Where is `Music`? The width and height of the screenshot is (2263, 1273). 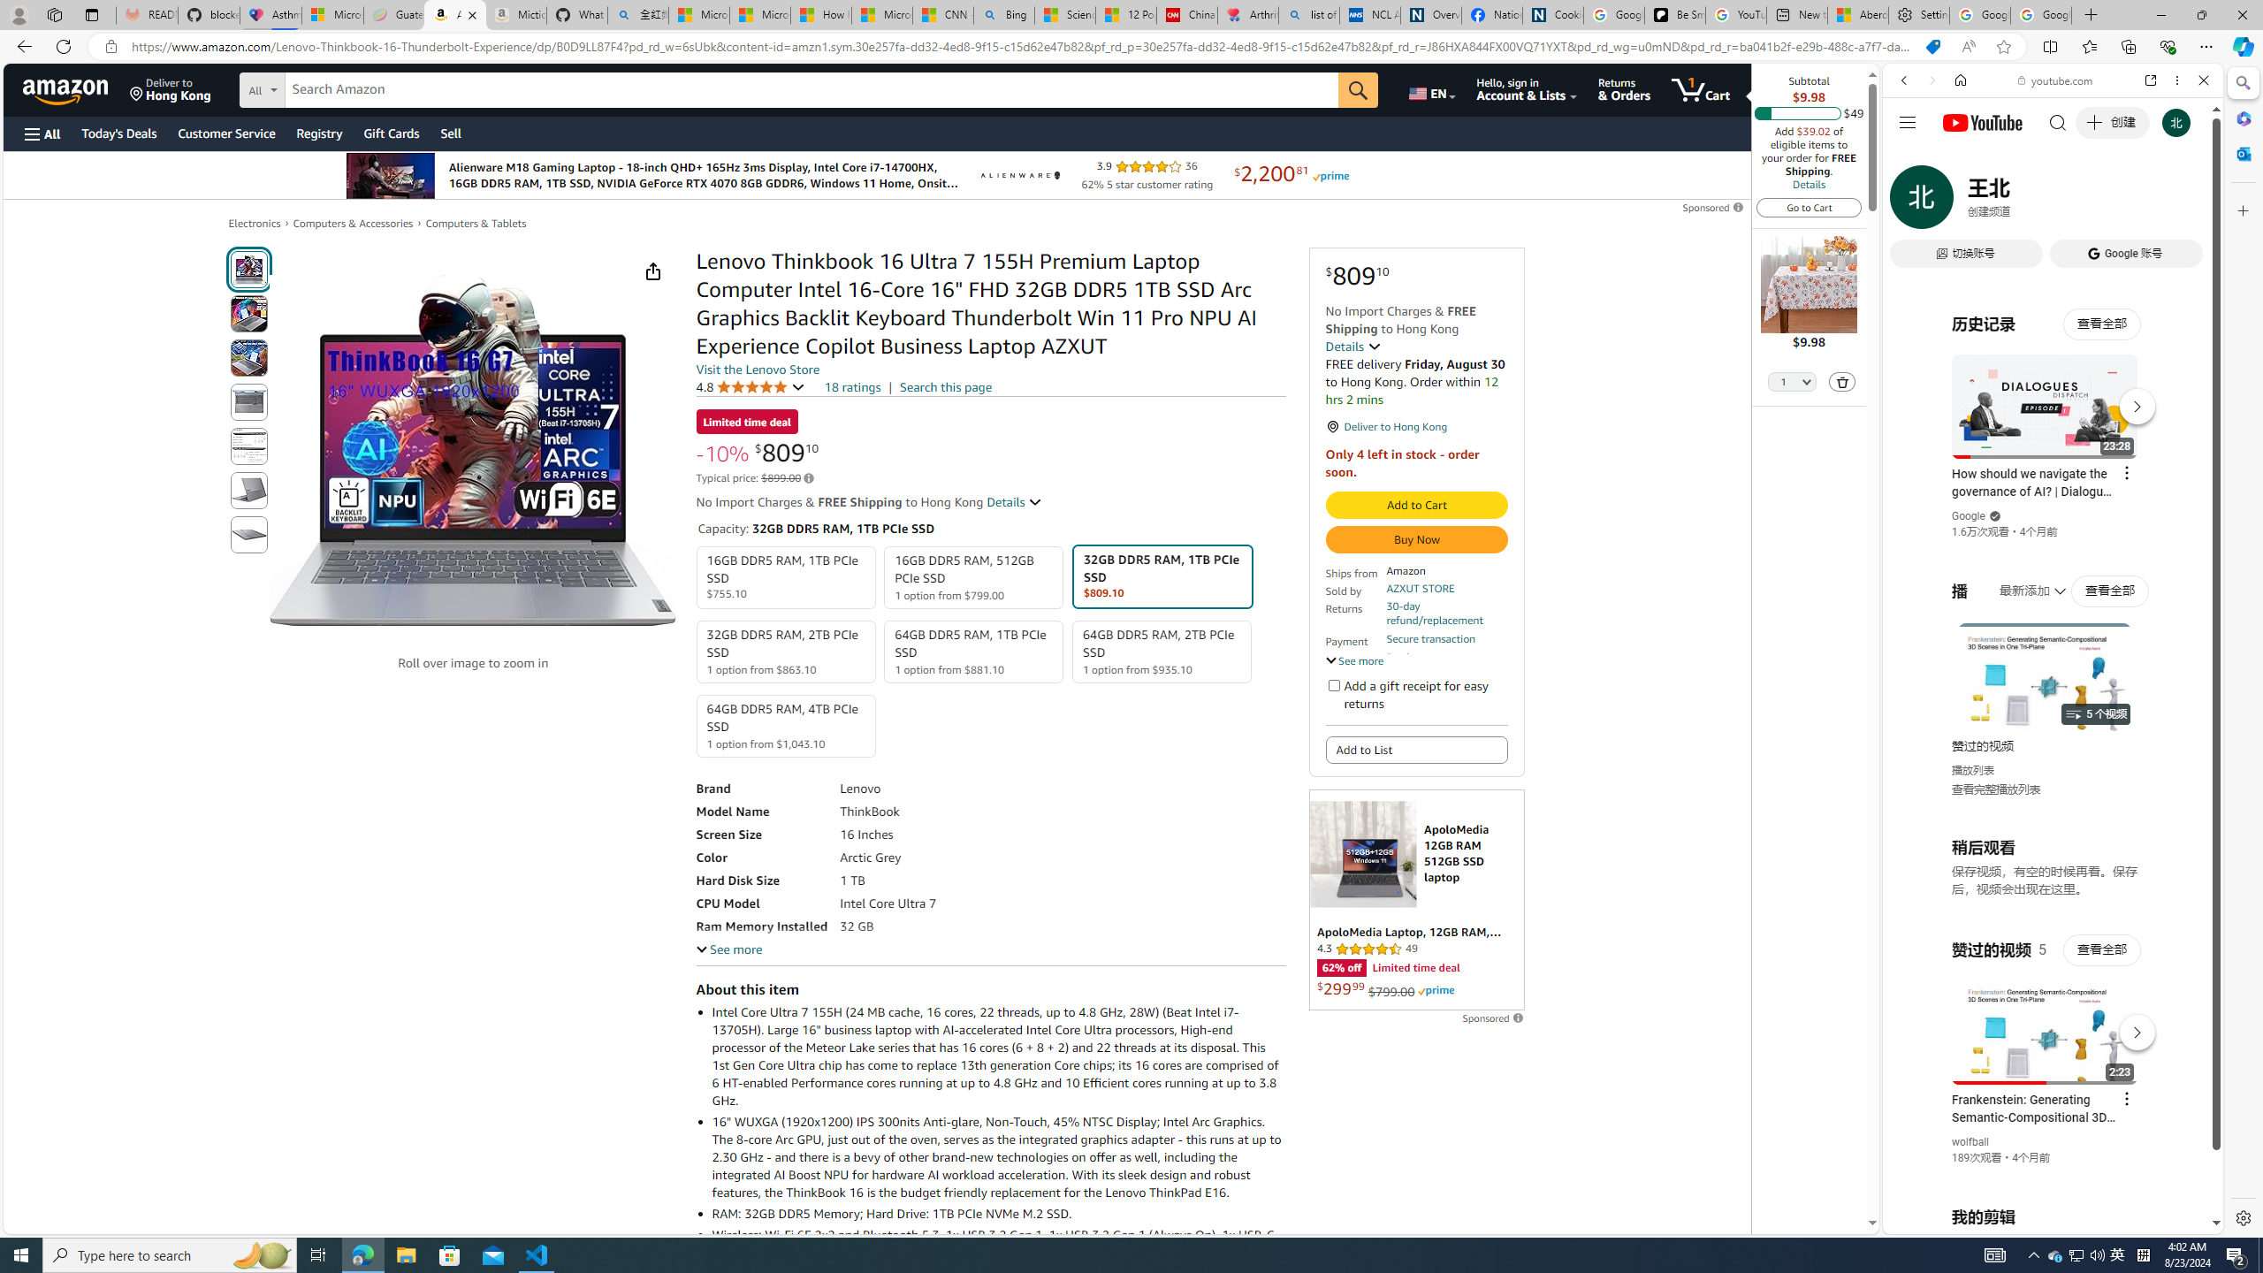
Music is located at coordinates (2053, 481).